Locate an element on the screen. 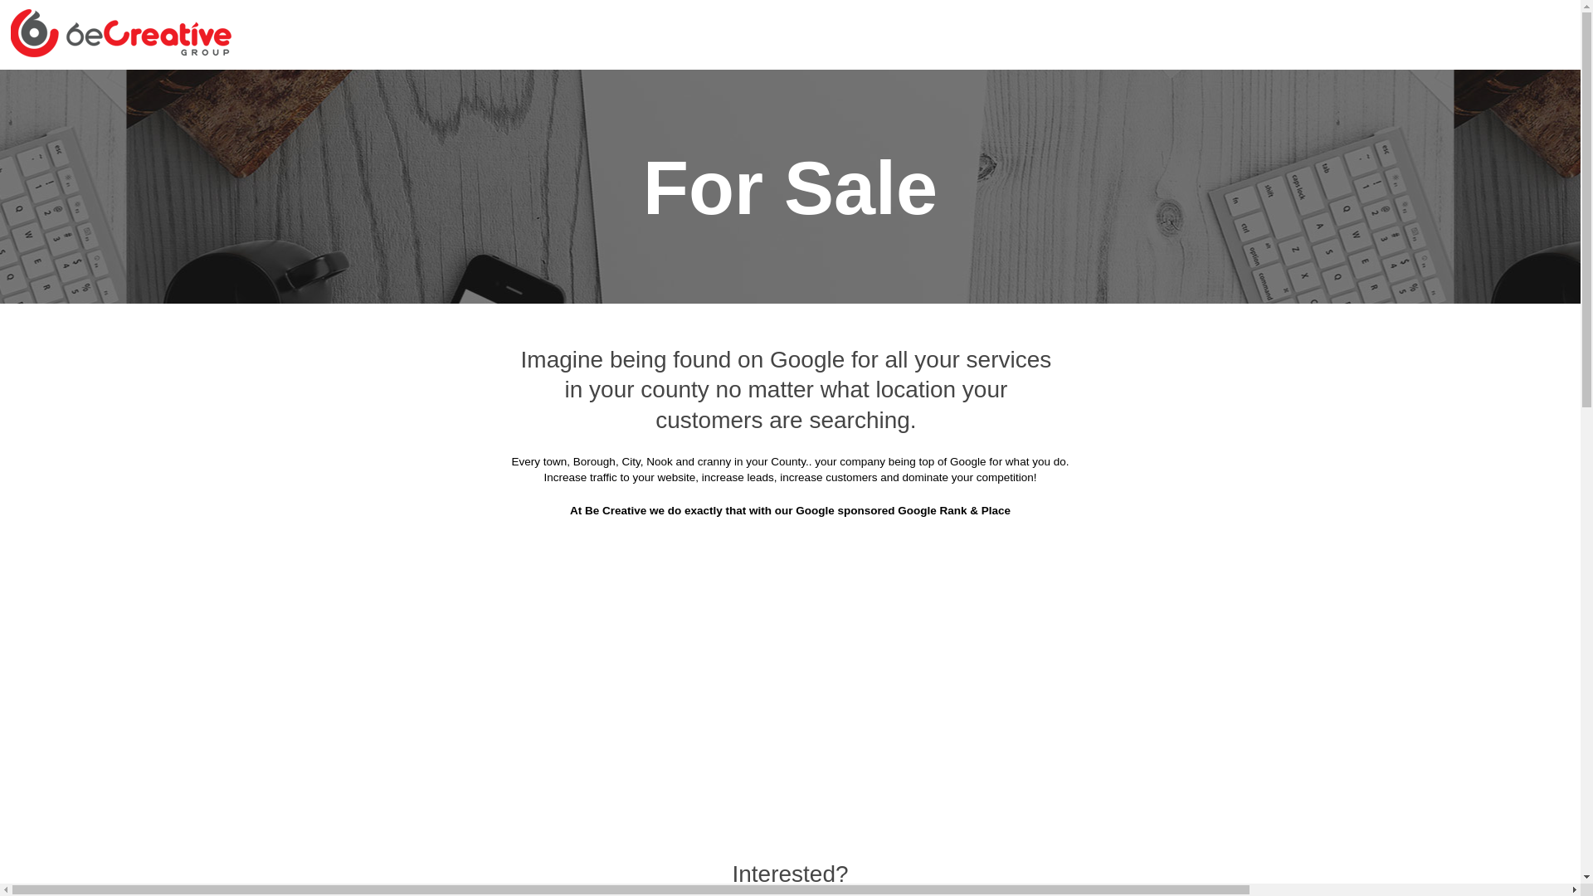  Aggregate Suppliers Ilfracombe Devon is located at coordinates (684, 420).